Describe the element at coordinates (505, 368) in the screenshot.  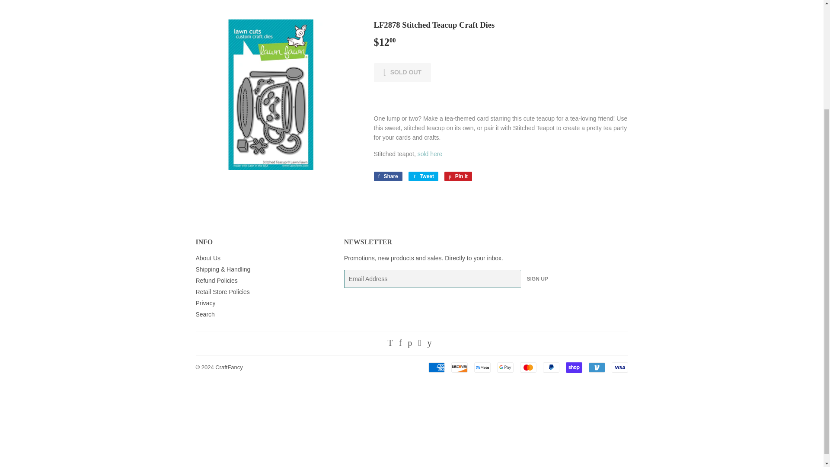
I see `Google Pay` at that location.